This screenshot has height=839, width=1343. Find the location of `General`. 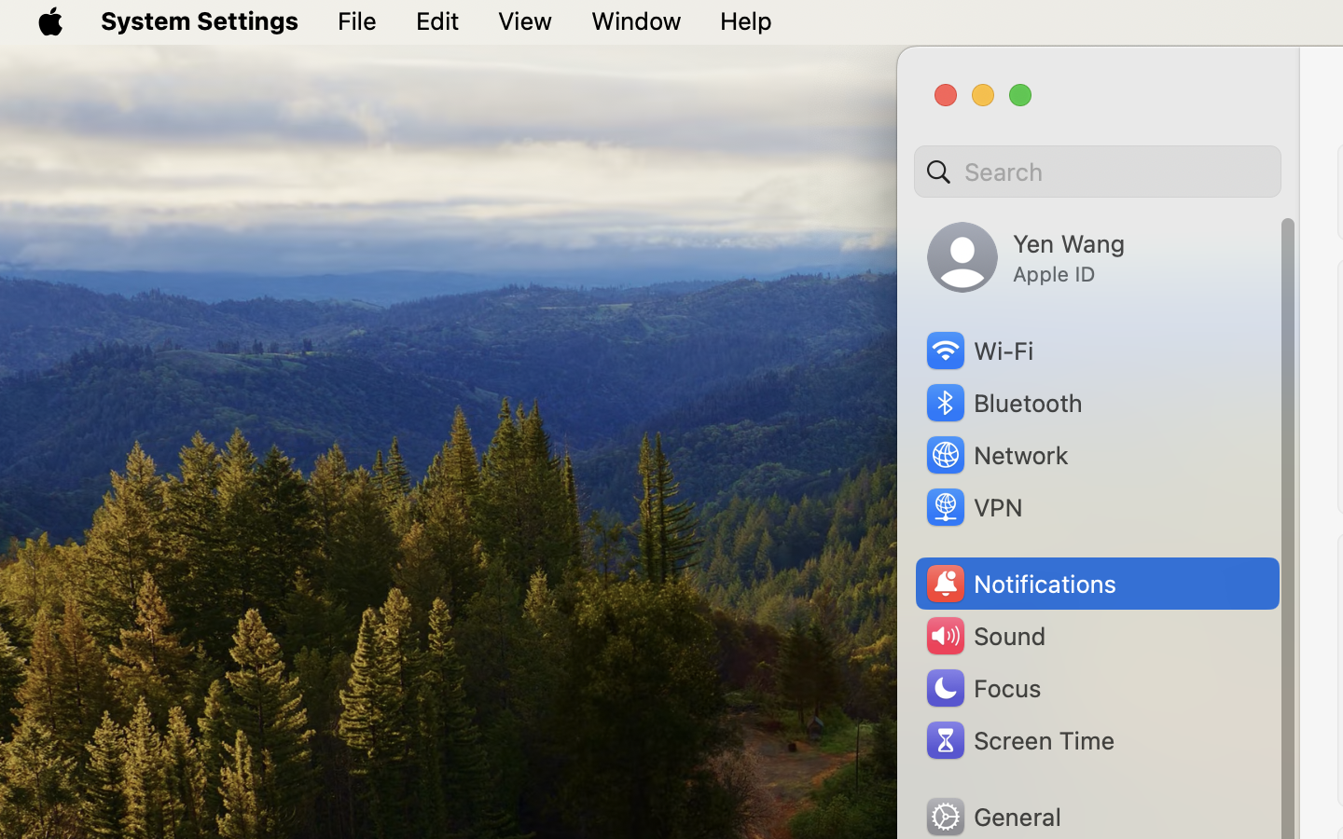

General is located at coordinates (992, 817).